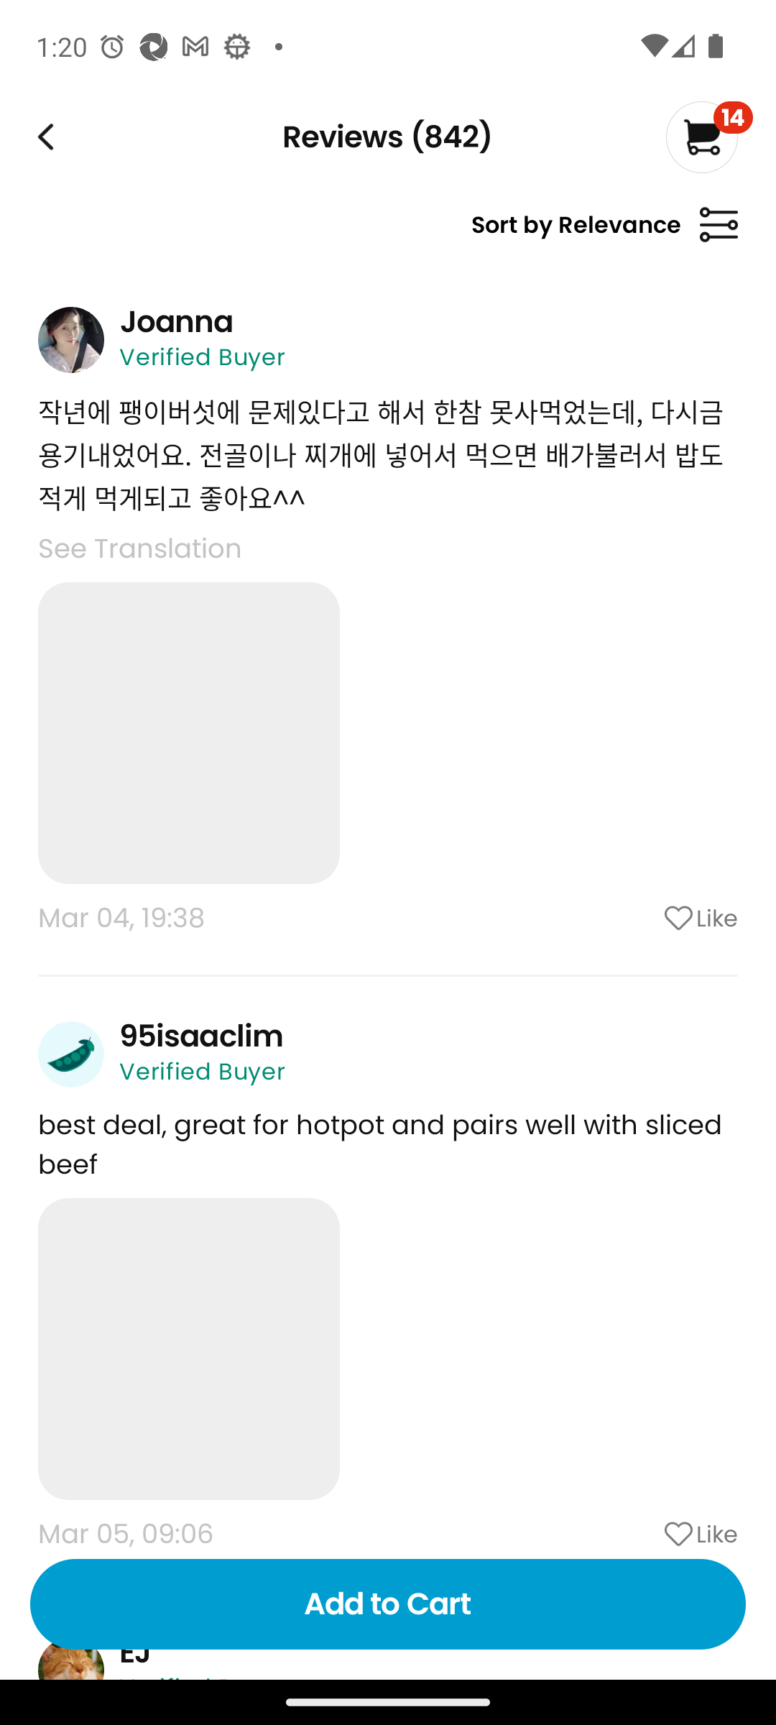  What do you see at coordinates (708, 137) in the screenshot?
I see `14` at bounding box center [708, 137].